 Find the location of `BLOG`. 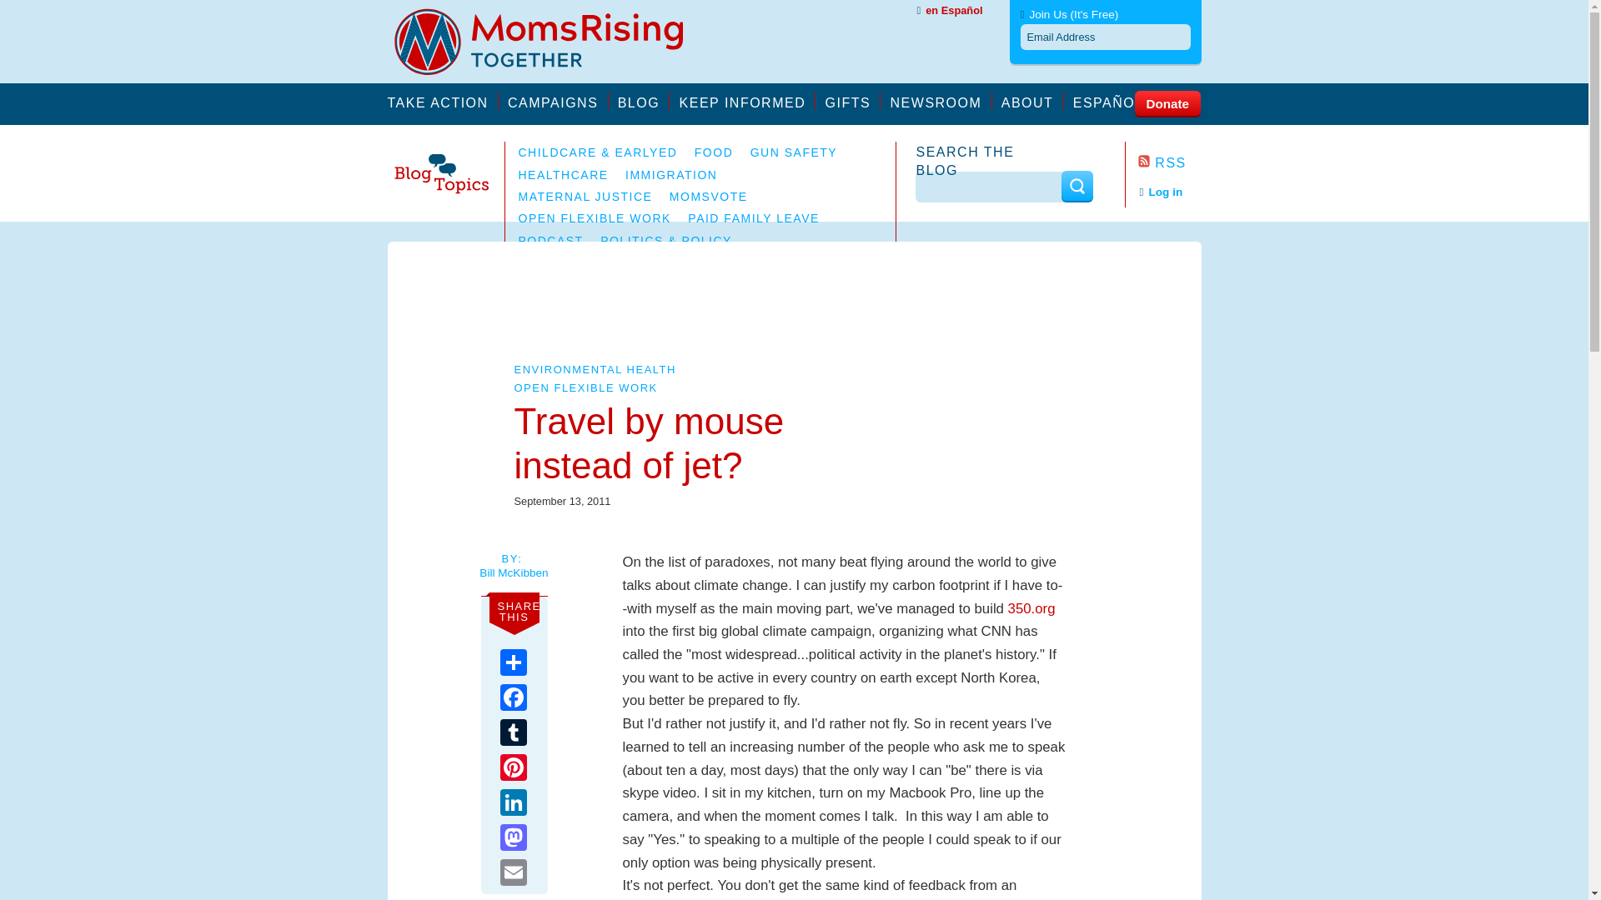

BLOG is located at coordinates (644, 101).